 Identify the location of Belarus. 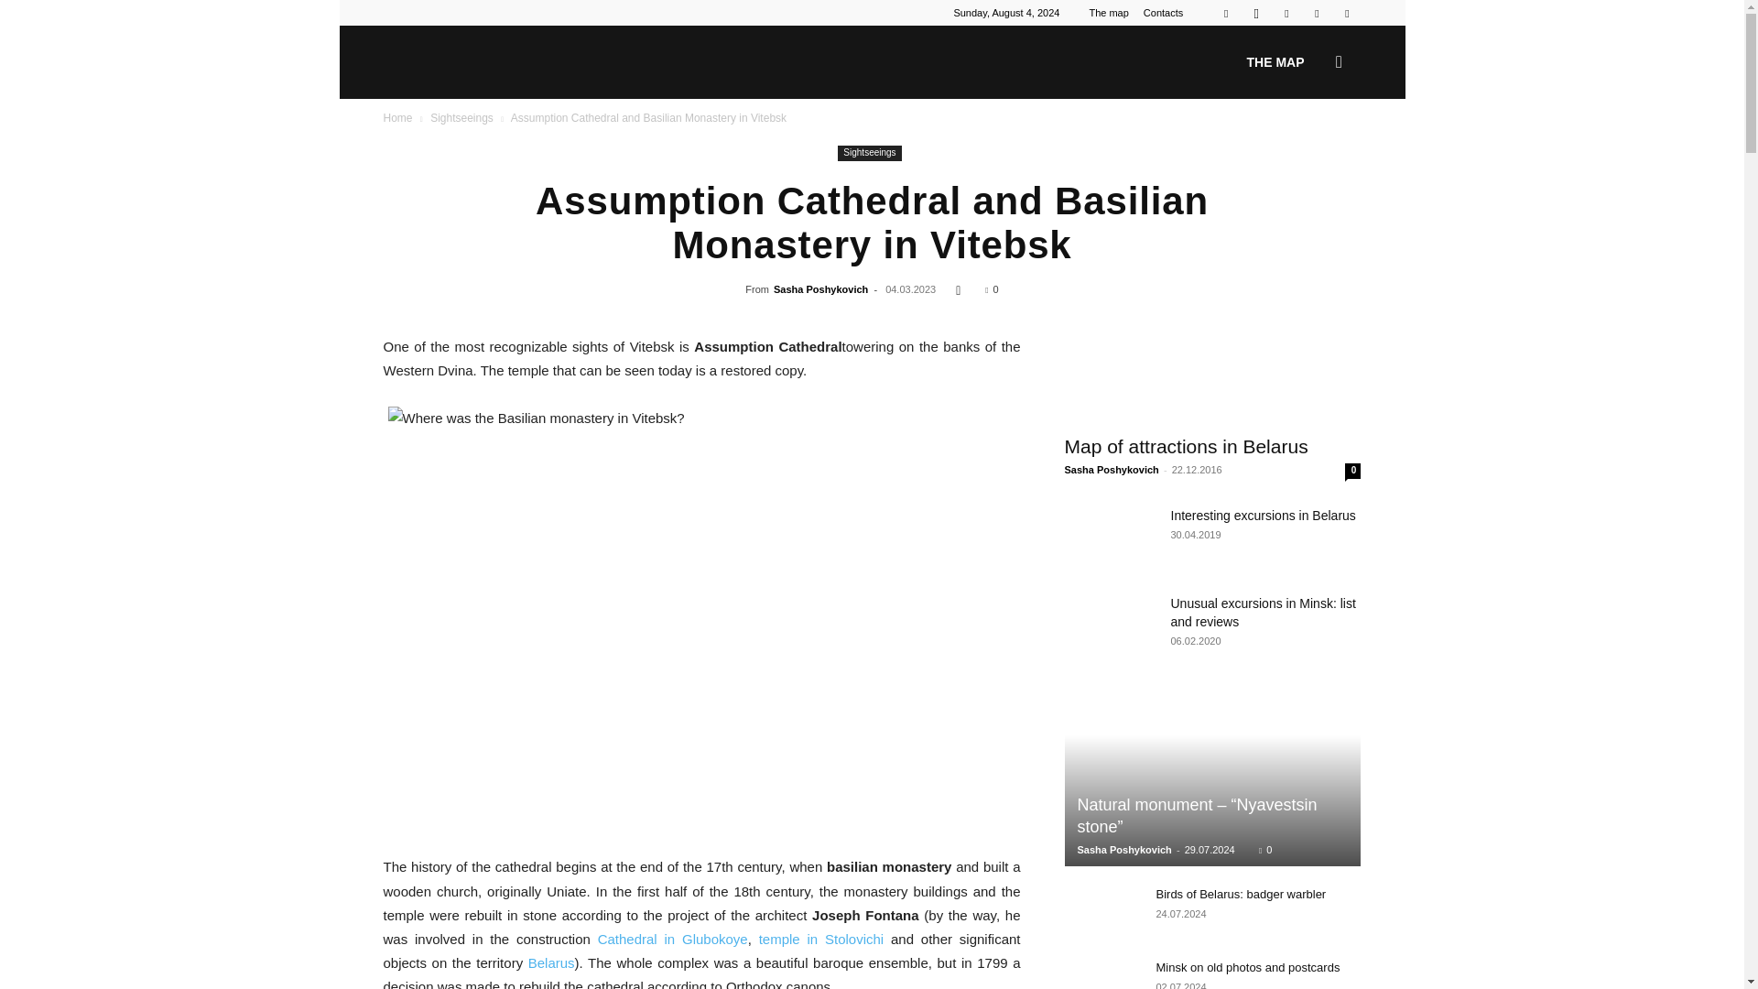
(551, 962).